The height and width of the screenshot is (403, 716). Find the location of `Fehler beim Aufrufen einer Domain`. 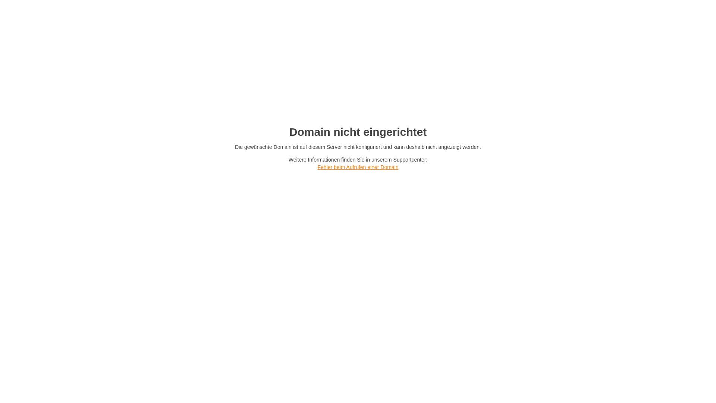

Fehler beim Aufrufen einer Domain is located at coordinates (358, 167).